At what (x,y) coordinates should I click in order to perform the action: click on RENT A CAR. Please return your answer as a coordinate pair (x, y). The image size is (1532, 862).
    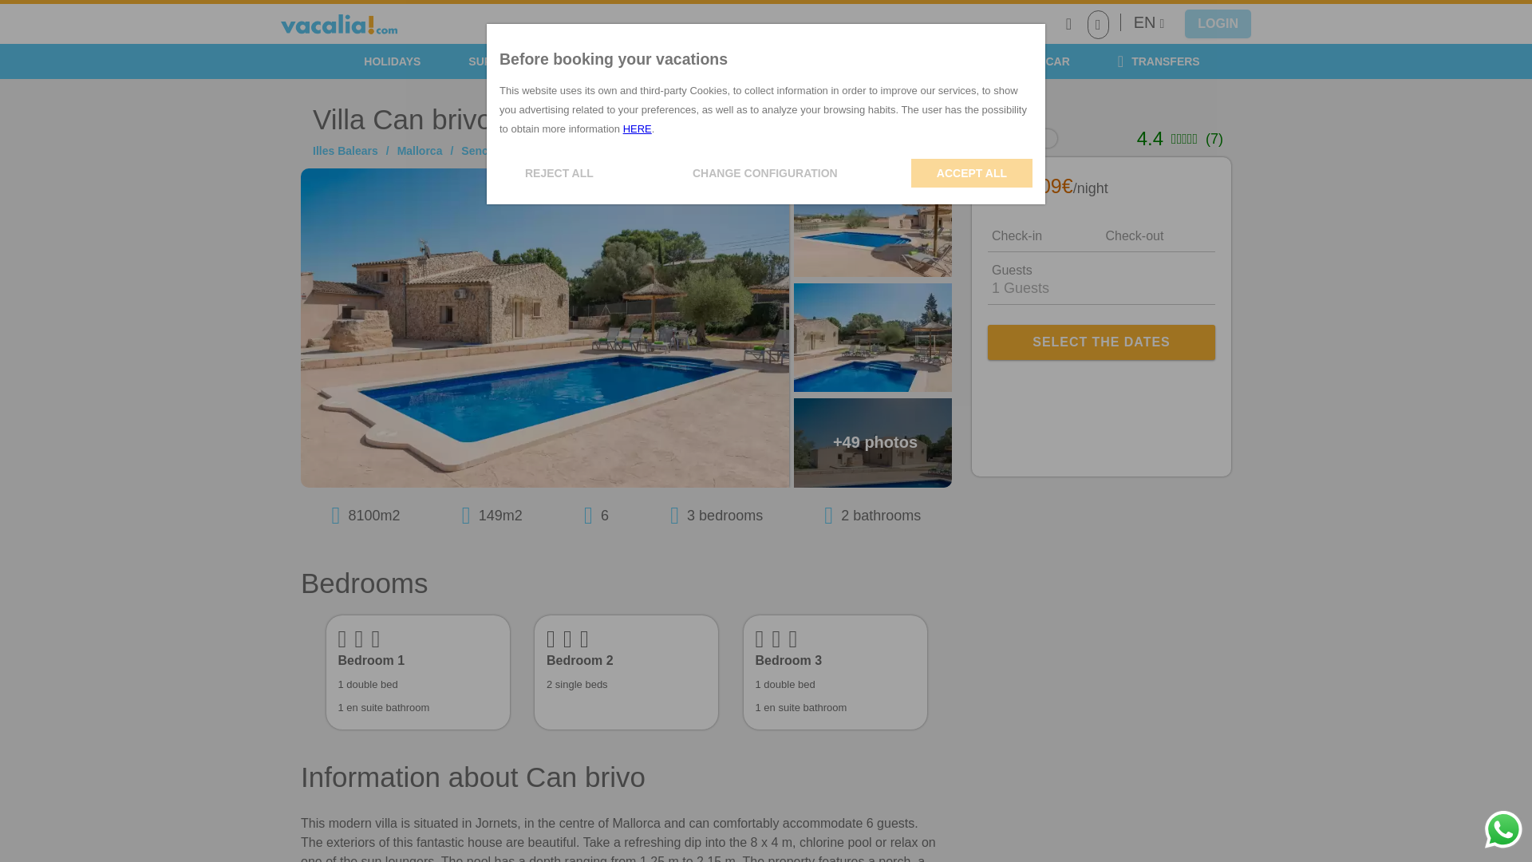
    Looking at the image, I should click on (1028, 61).